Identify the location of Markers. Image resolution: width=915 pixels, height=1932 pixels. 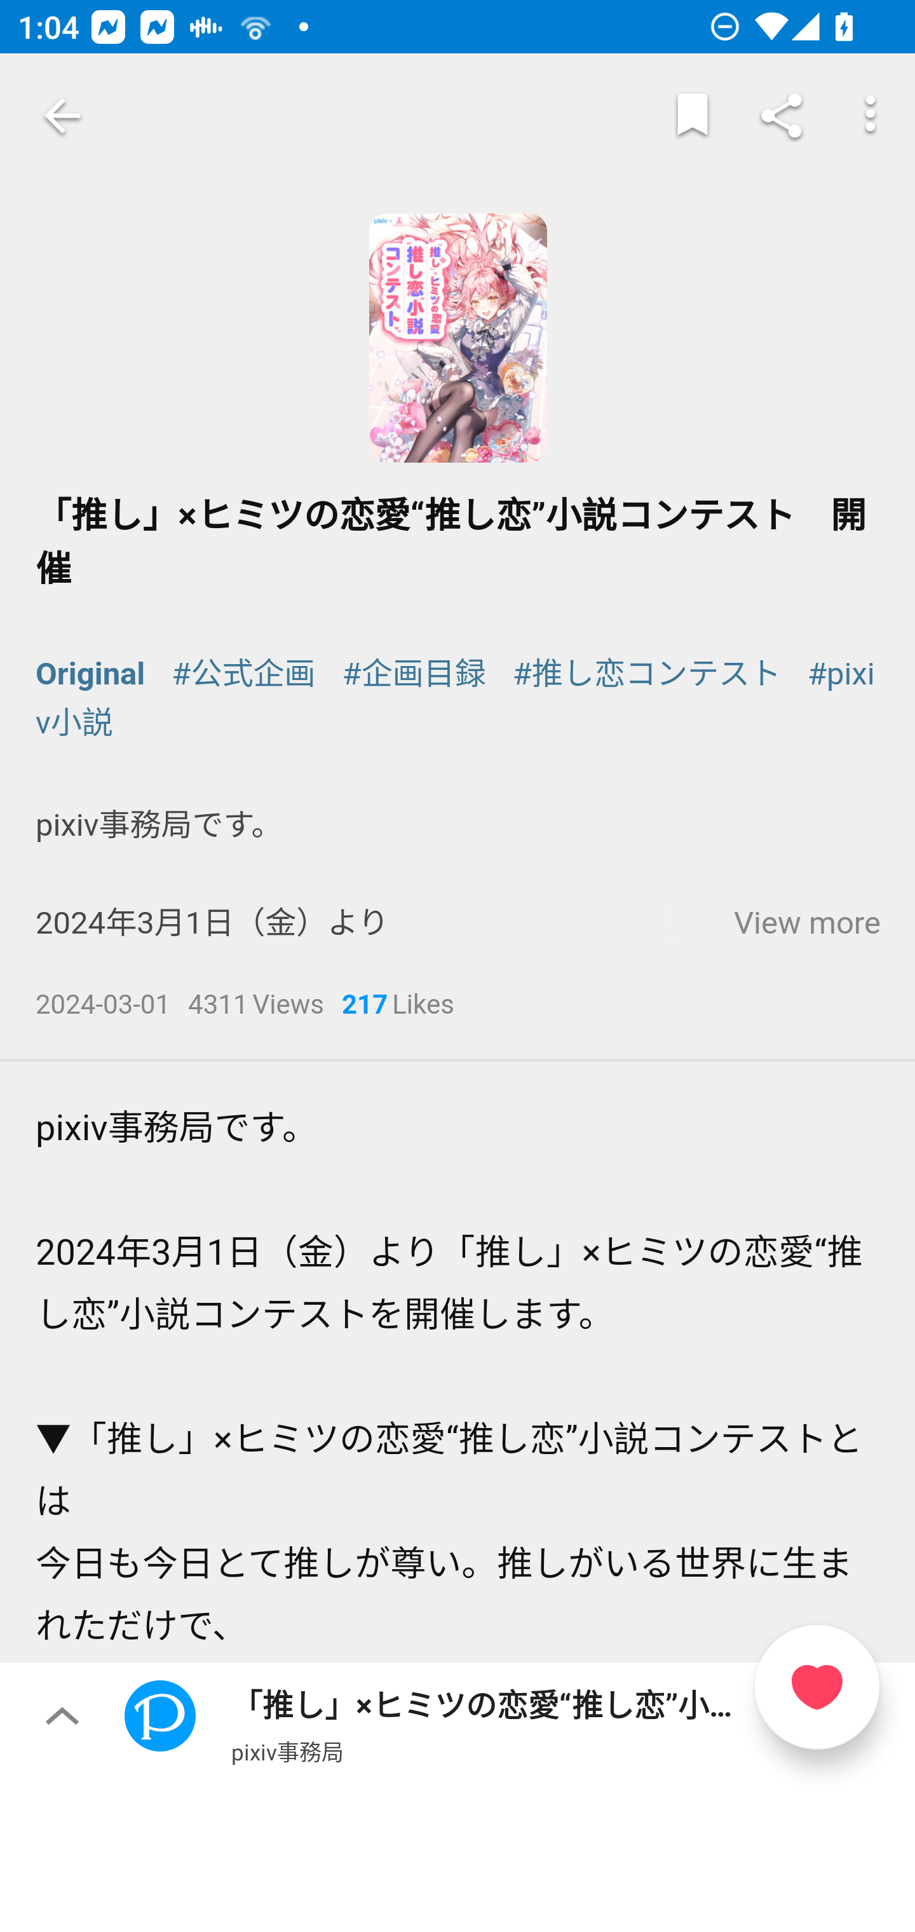
(693, 116).